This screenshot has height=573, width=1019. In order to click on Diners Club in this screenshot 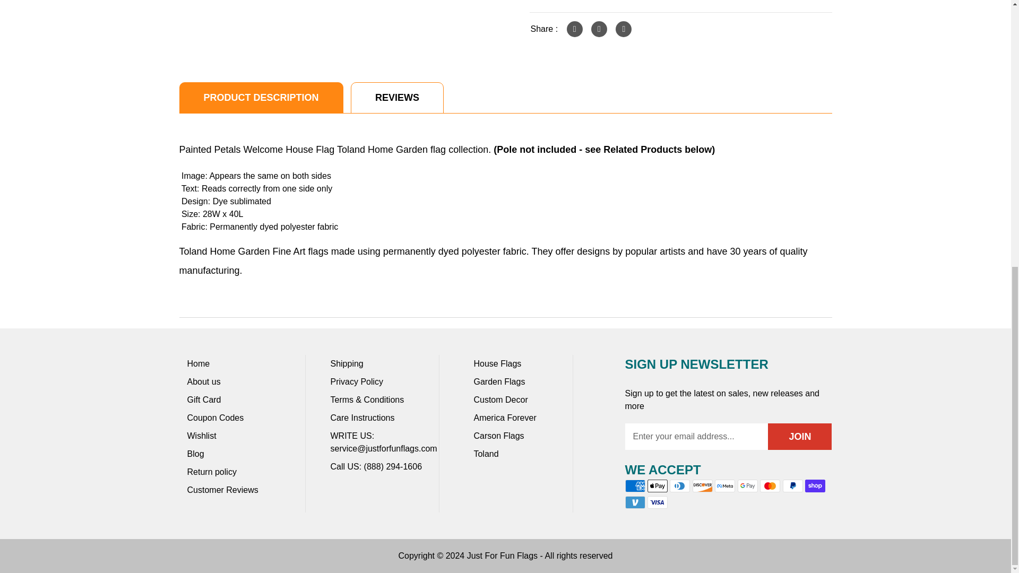, I will do `click(679, 485)`.